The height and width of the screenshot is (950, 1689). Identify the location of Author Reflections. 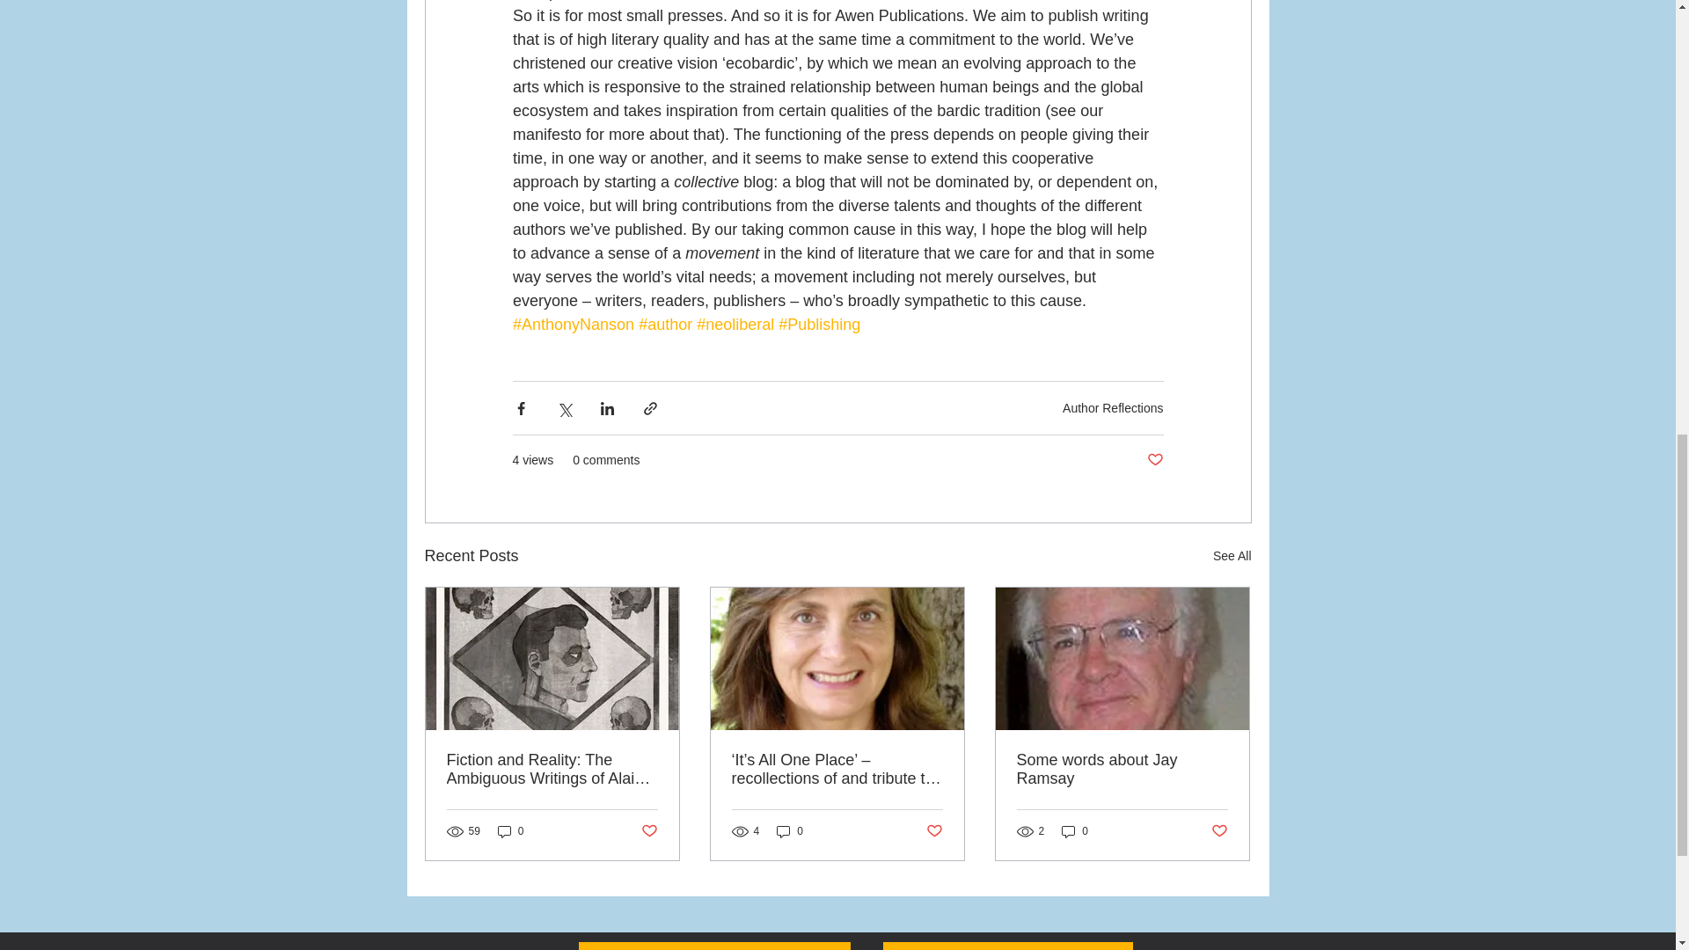
(1112, 407).